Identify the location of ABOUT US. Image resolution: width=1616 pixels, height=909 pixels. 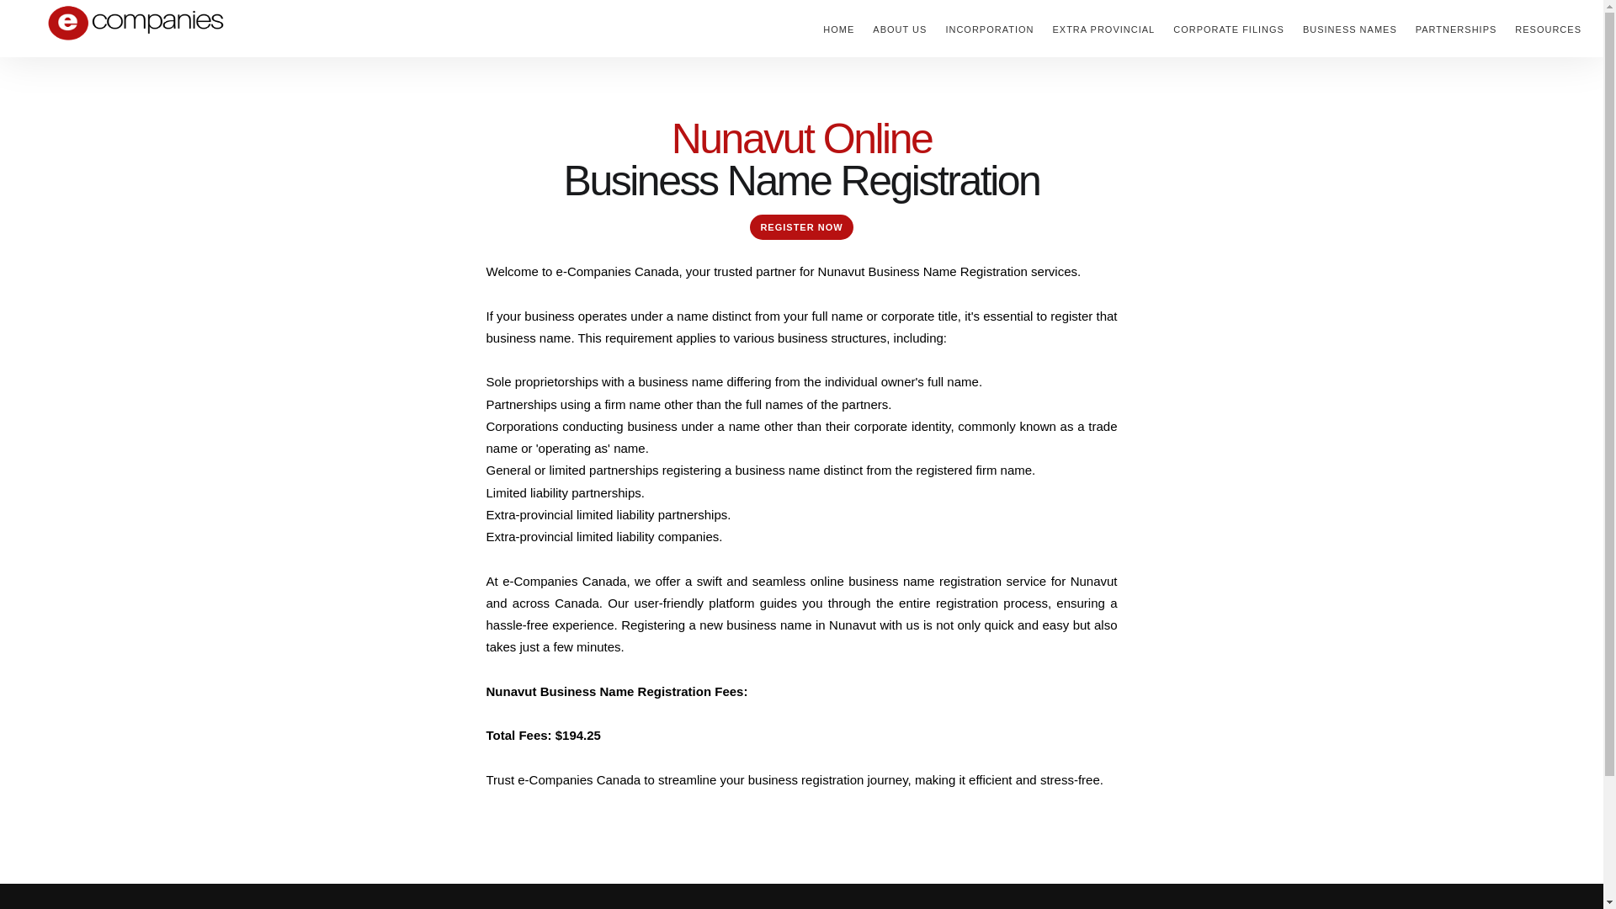
(899, 29).